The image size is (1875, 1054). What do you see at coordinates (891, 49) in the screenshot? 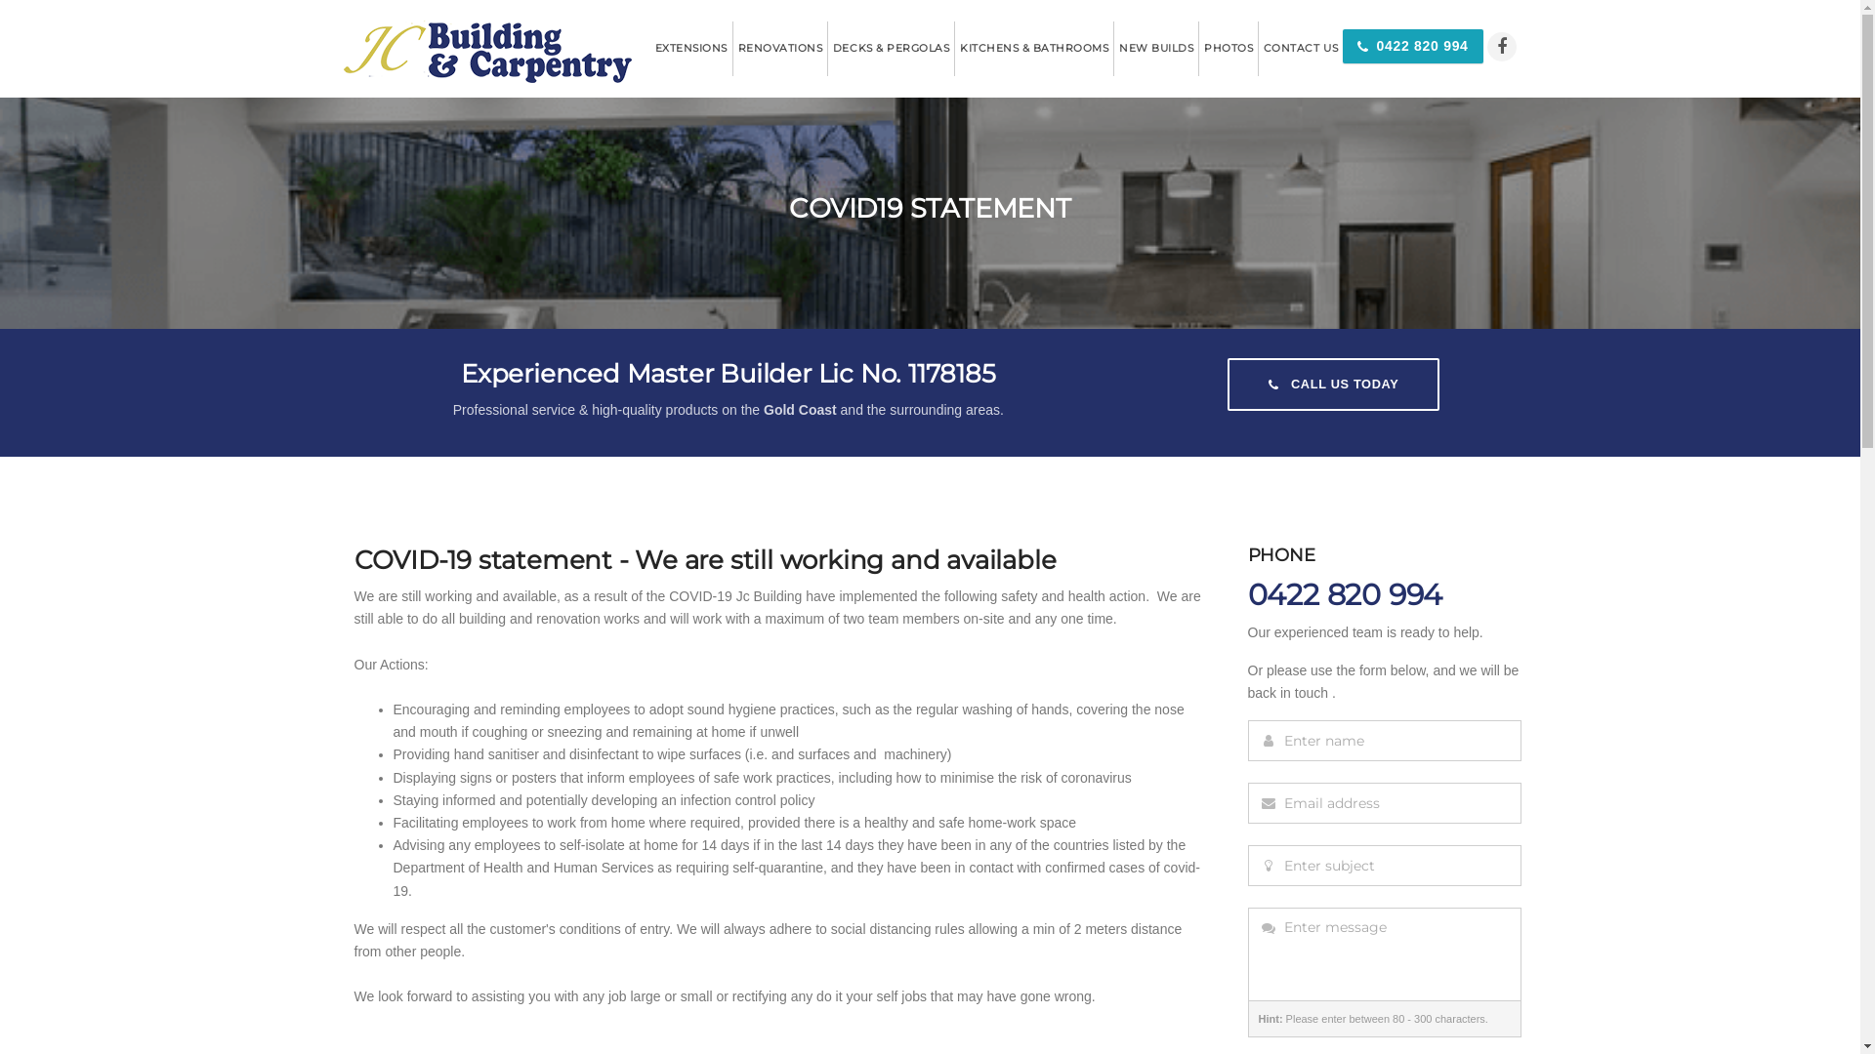
I see `DECKS & PERGOLAS` at bounding box center [891, 49].